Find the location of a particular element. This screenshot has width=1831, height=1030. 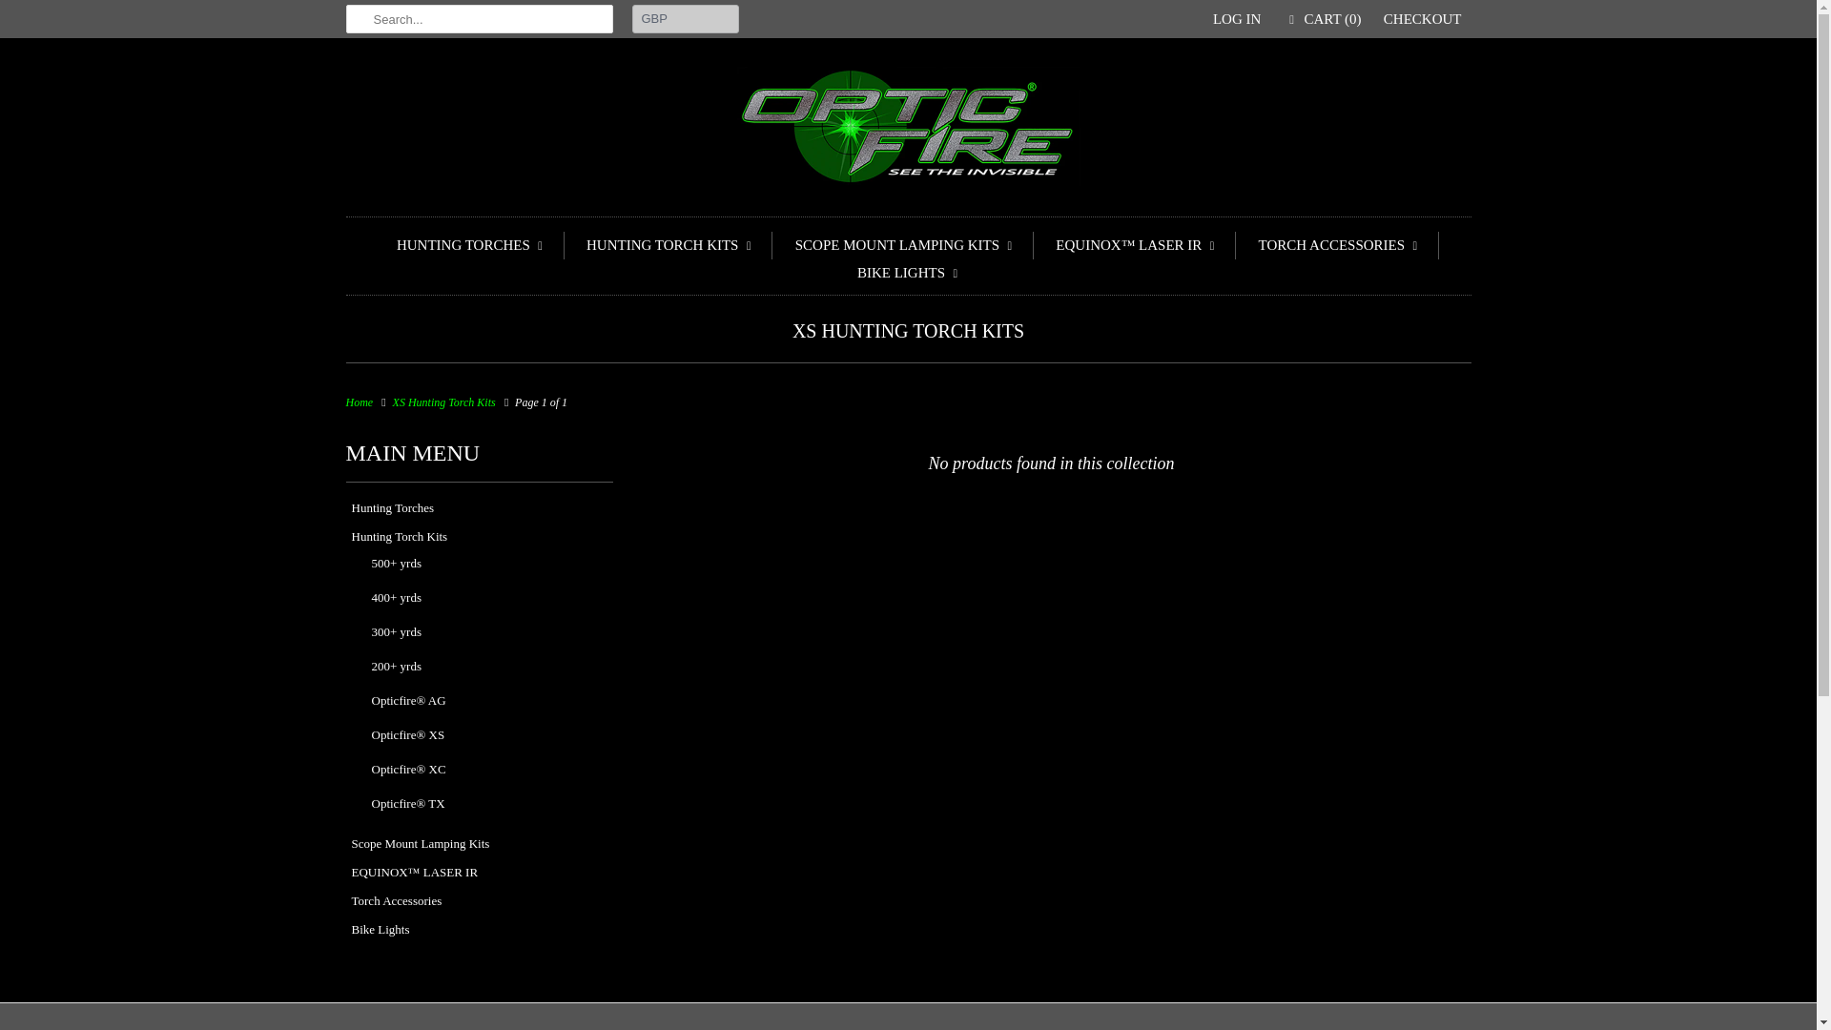

Scope Mount Lamping Kits is located at coordinates (420, 843).